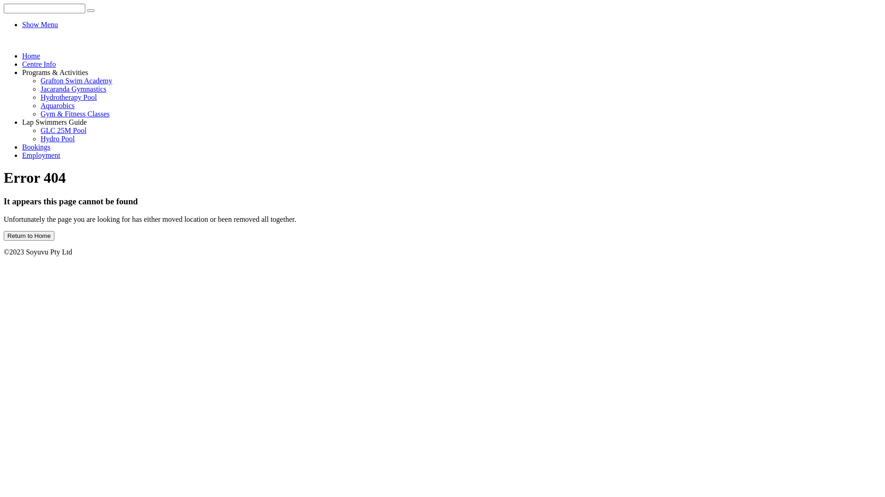  What do you see at coordinates (40, 25) in the screenshot?
I see `Show Menu` at bounding box center [40, 25].